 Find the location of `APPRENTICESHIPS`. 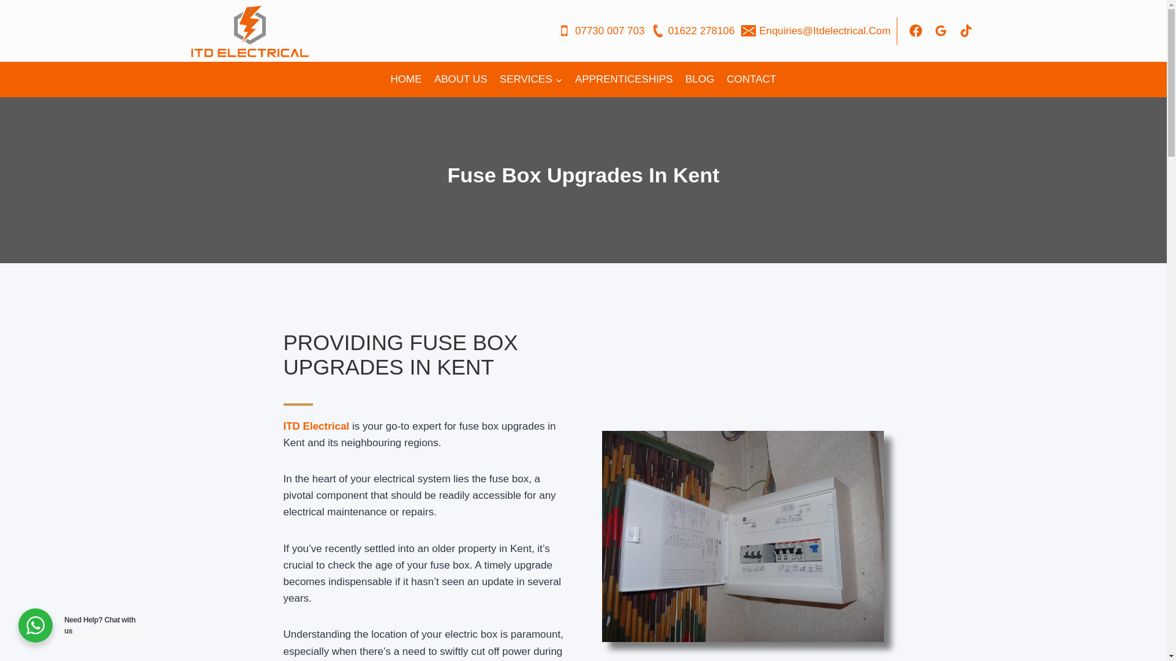

APPRENTICESHIPS is located at coordinates (624, 80).